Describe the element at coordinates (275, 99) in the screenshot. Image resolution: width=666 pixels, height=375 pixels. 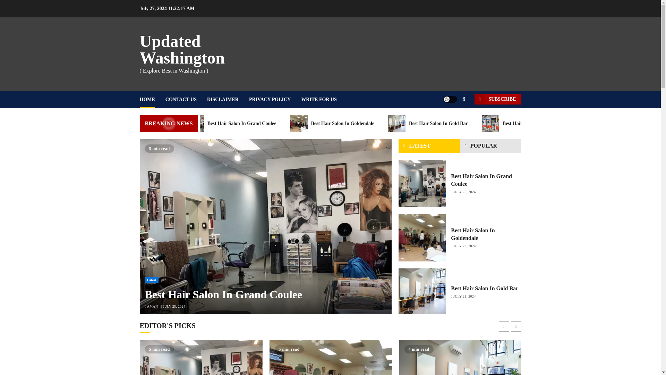
I see `PRIVACY POLICY` at that location.